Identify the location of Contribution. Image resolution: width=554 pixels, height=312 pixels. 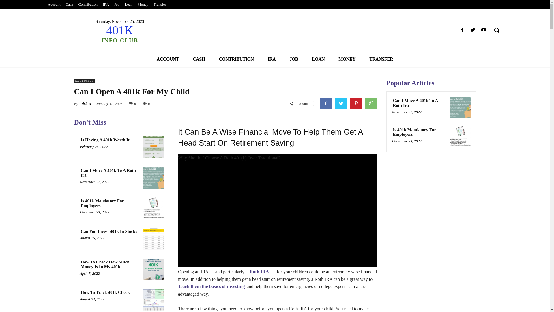
(88, 5).